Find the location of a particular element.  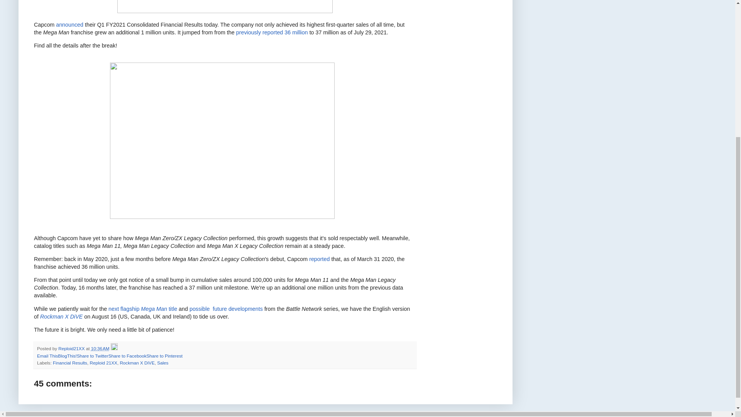

announced is located at coordinates (69, 25).